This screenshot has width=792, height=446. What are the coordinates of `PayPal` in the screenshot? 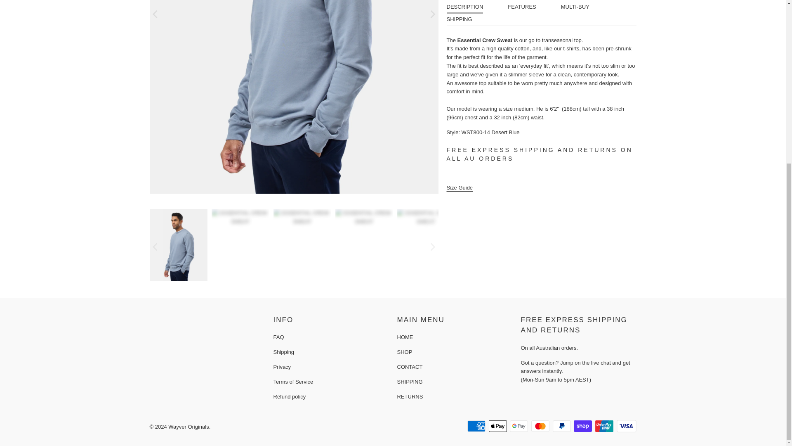 It's located at (563, 426).